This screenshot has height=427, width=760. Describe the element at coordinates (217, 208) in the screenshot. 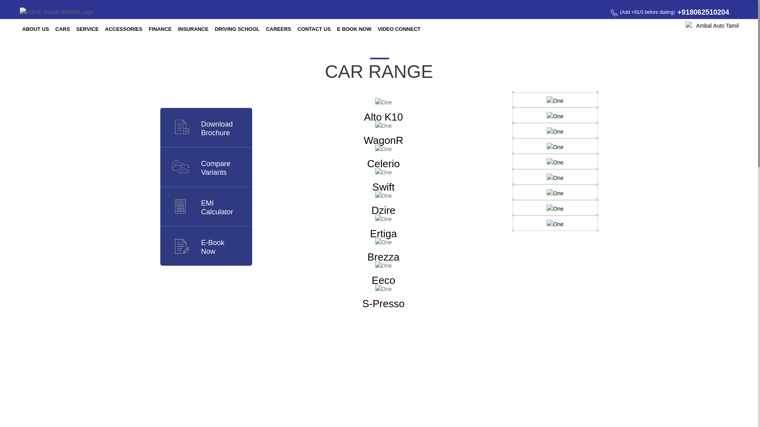

I see `CARS` at that location.